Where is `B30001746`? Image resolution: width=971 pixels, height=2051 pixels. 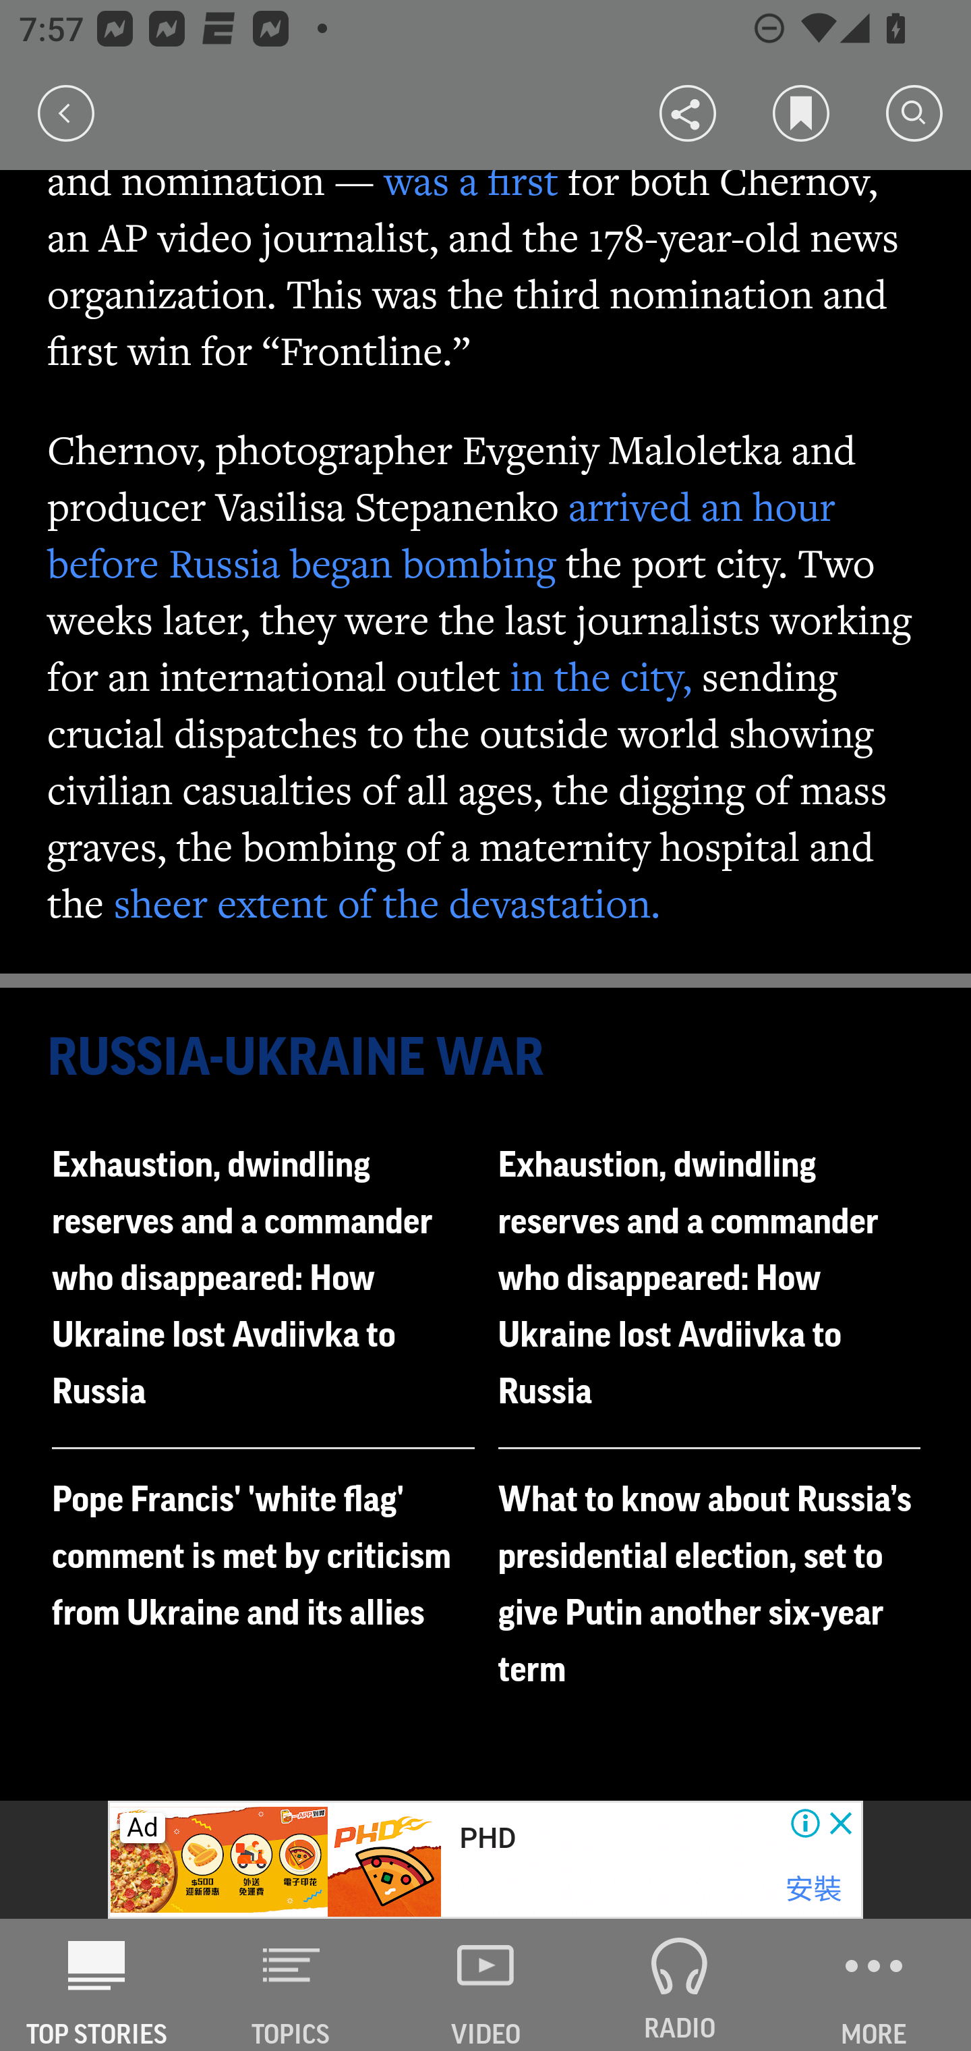
B30001746 is located at coordinates (220, 1860).